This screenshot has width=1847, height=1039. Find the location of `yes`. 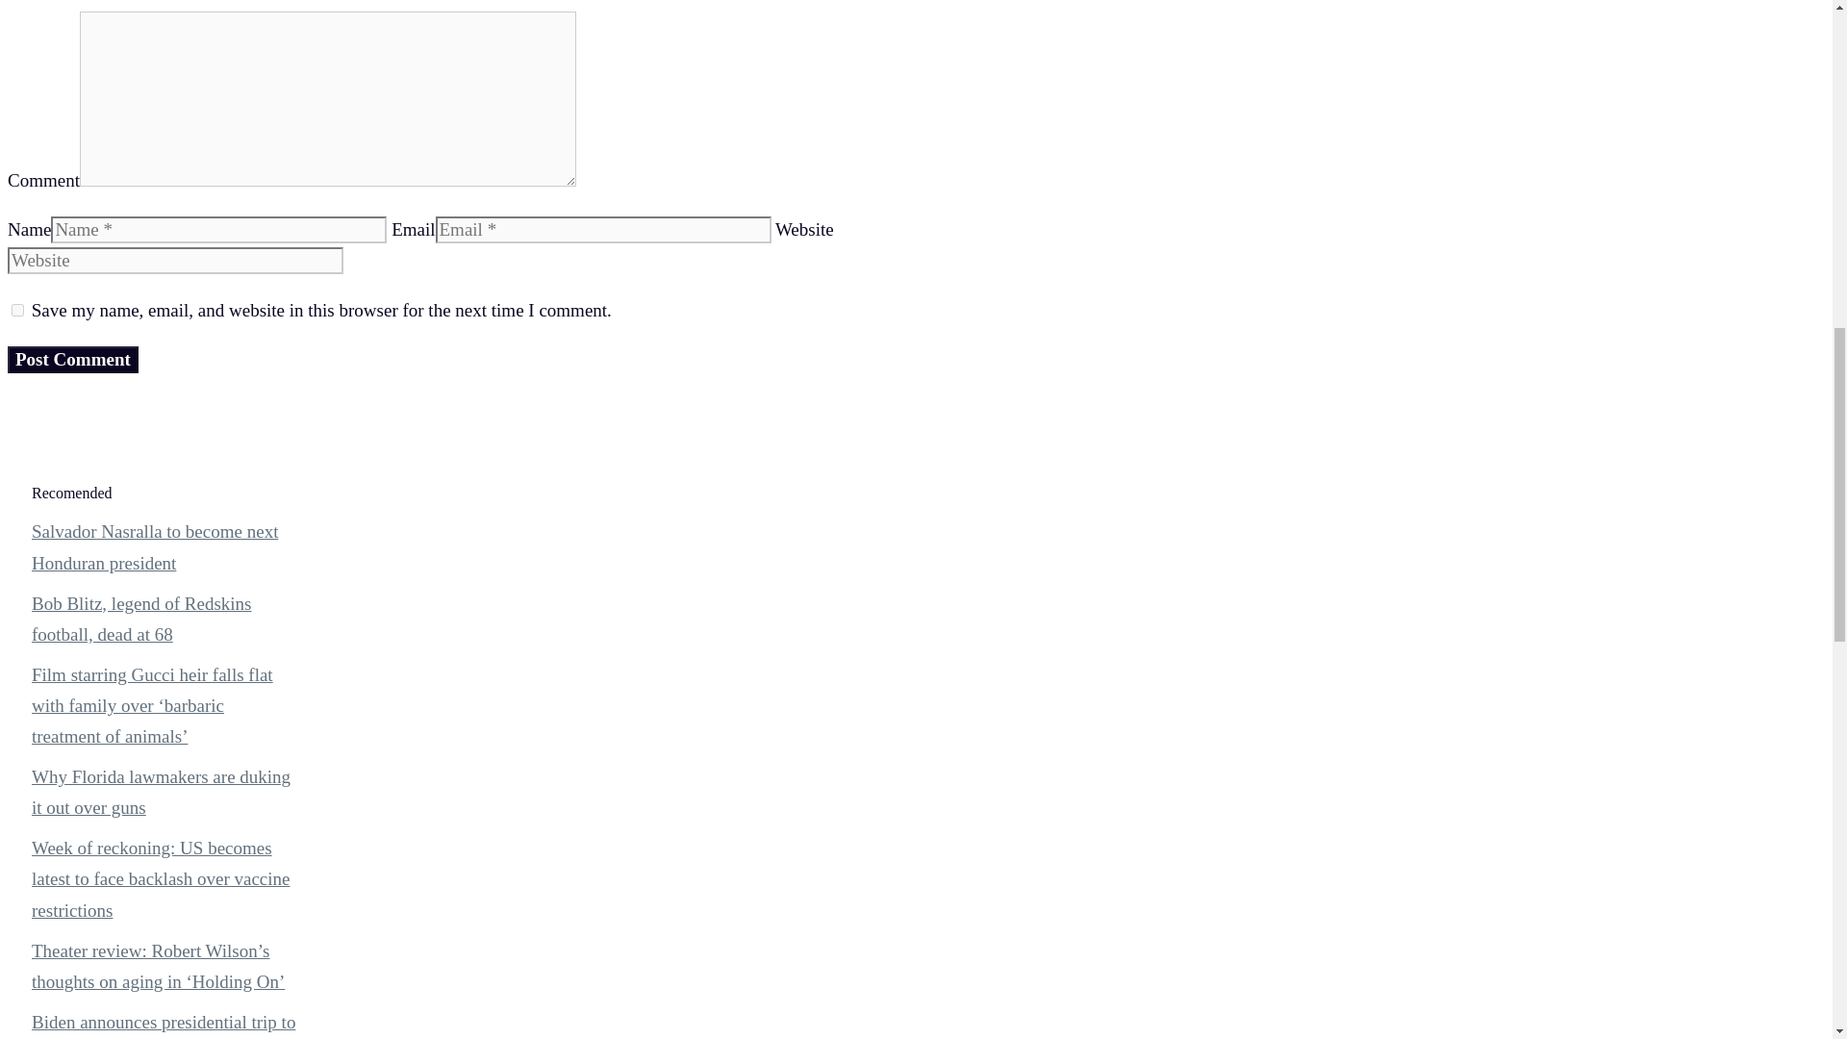

yes is located at coordinates (17, 310).